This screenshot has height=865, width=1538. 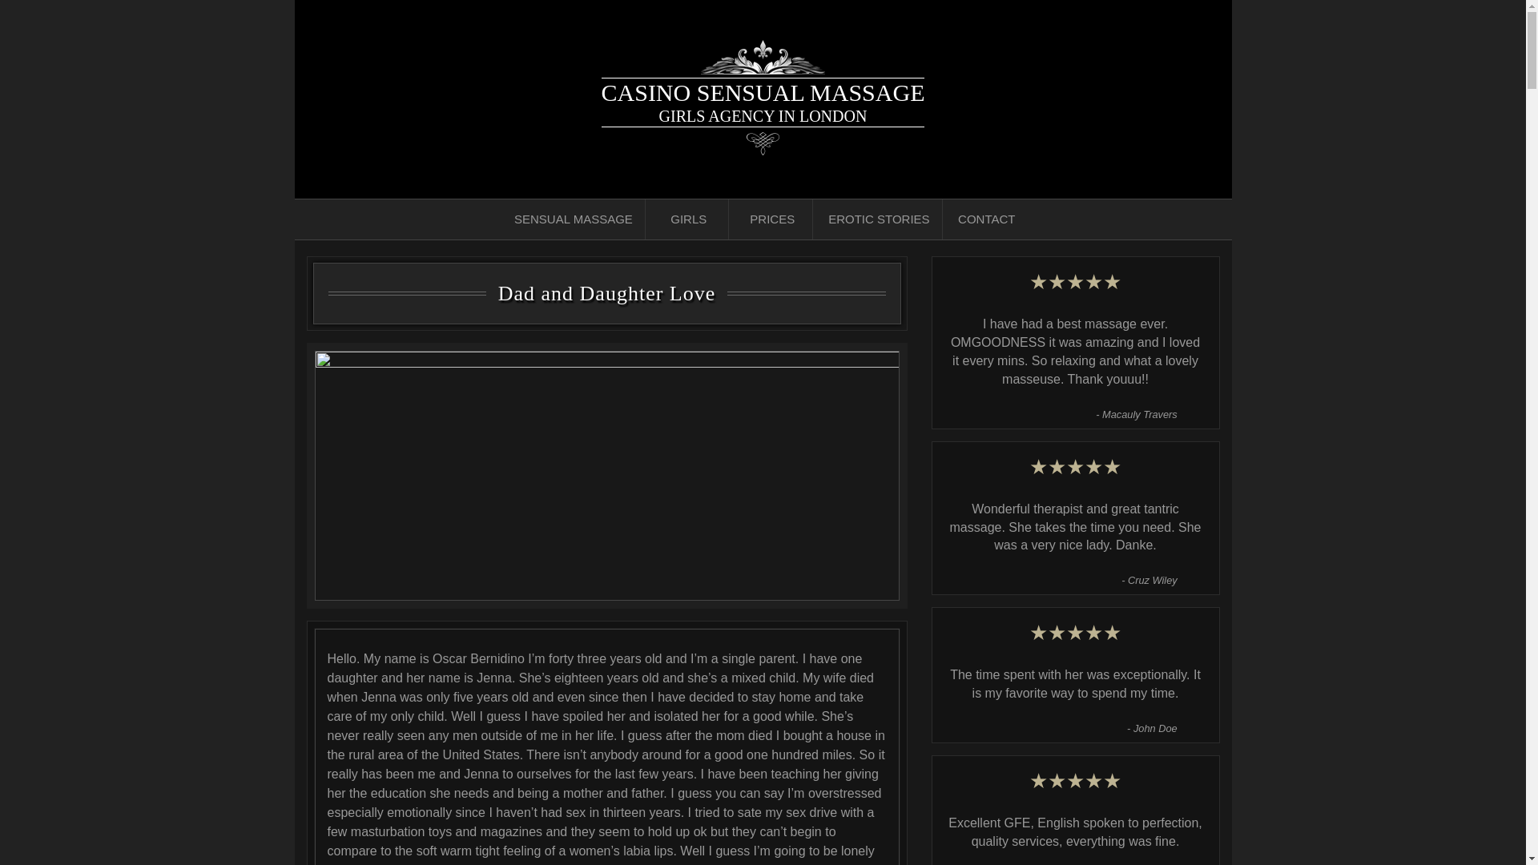 I want to click on Girls, so click(x=986, y=219).